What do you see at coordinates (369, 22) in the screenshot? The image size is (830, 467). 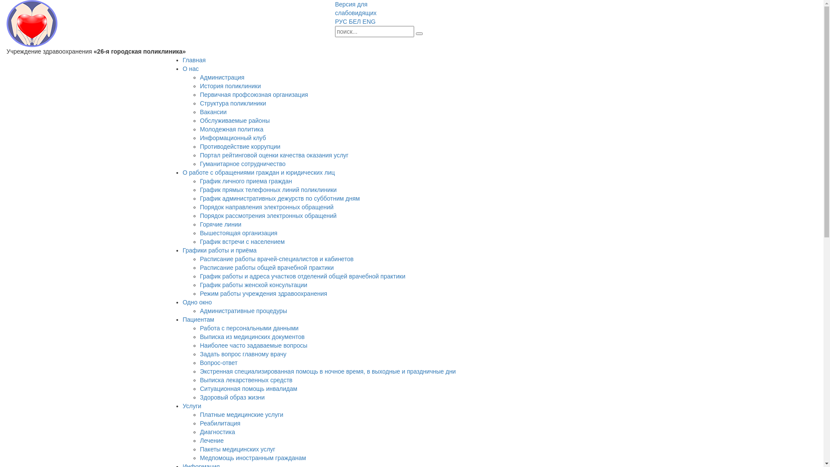 I see `ENG` at bounding box center [369, 22].